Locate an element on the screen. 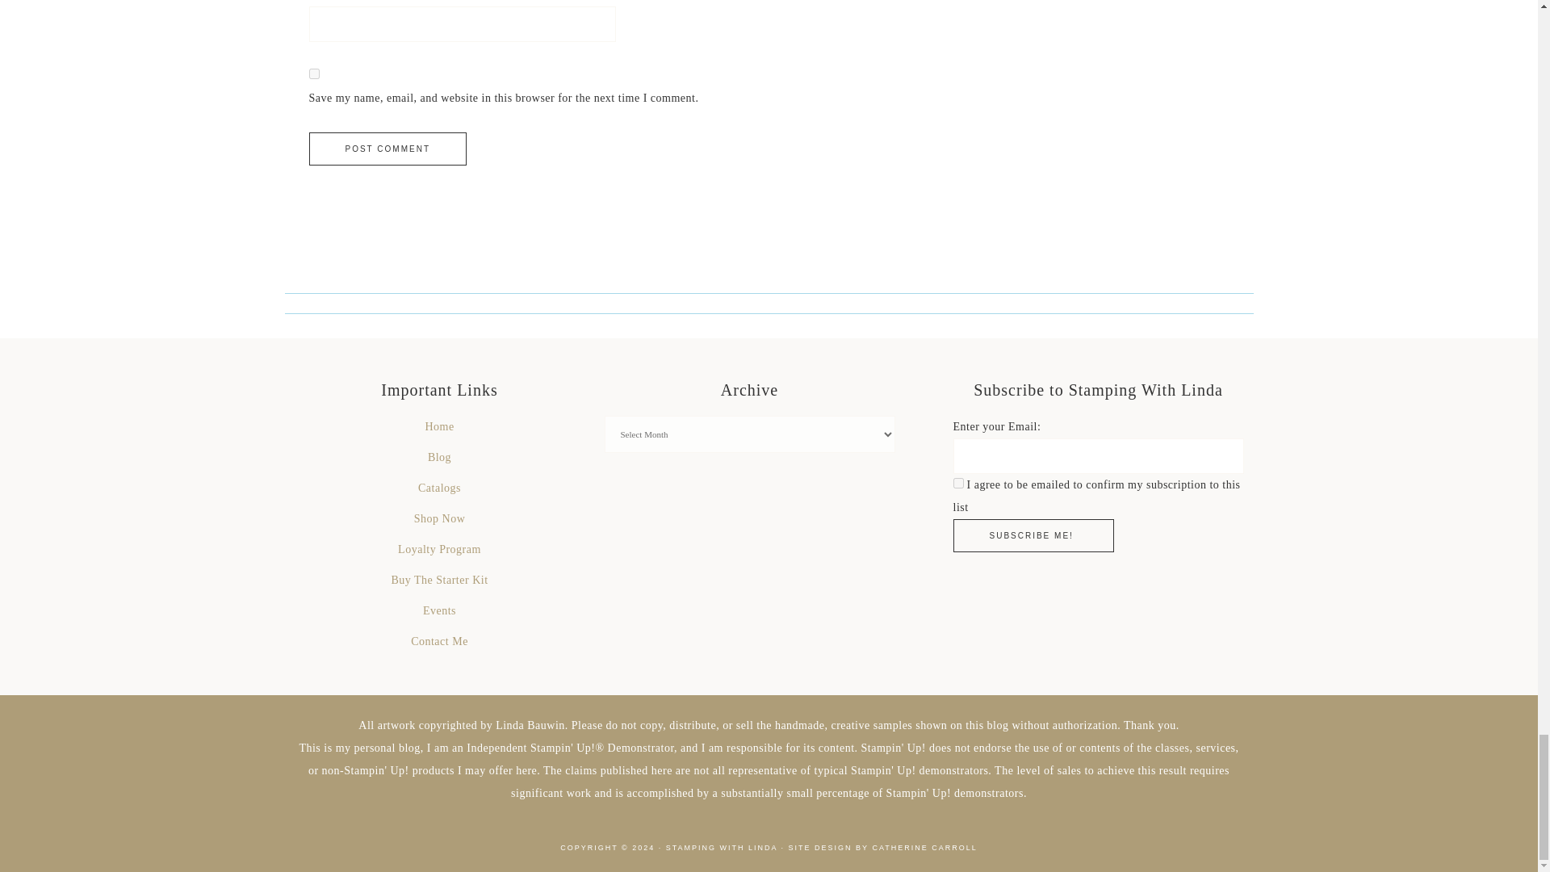 This screenshot has height=872, width=1550. yes is located at coordinates (313, 74).